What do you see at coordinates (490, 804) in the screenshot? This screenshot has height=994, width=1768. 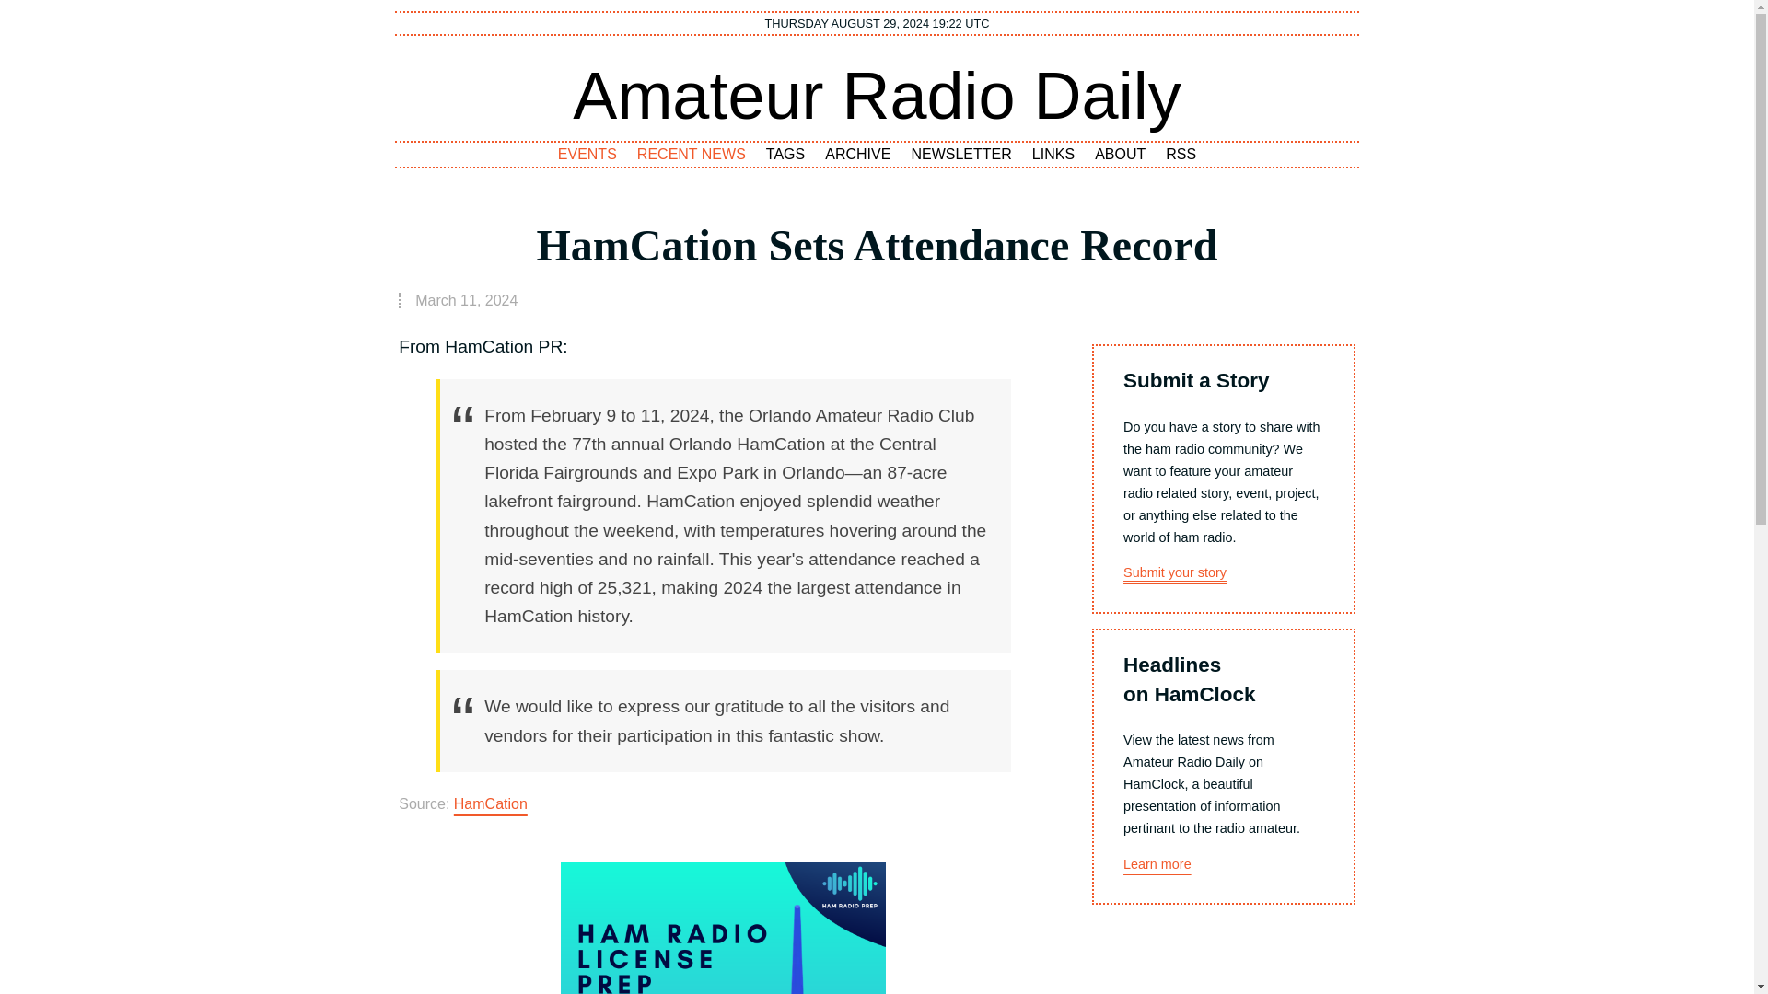 I see `HamCation` at bounding box center [490, 804].